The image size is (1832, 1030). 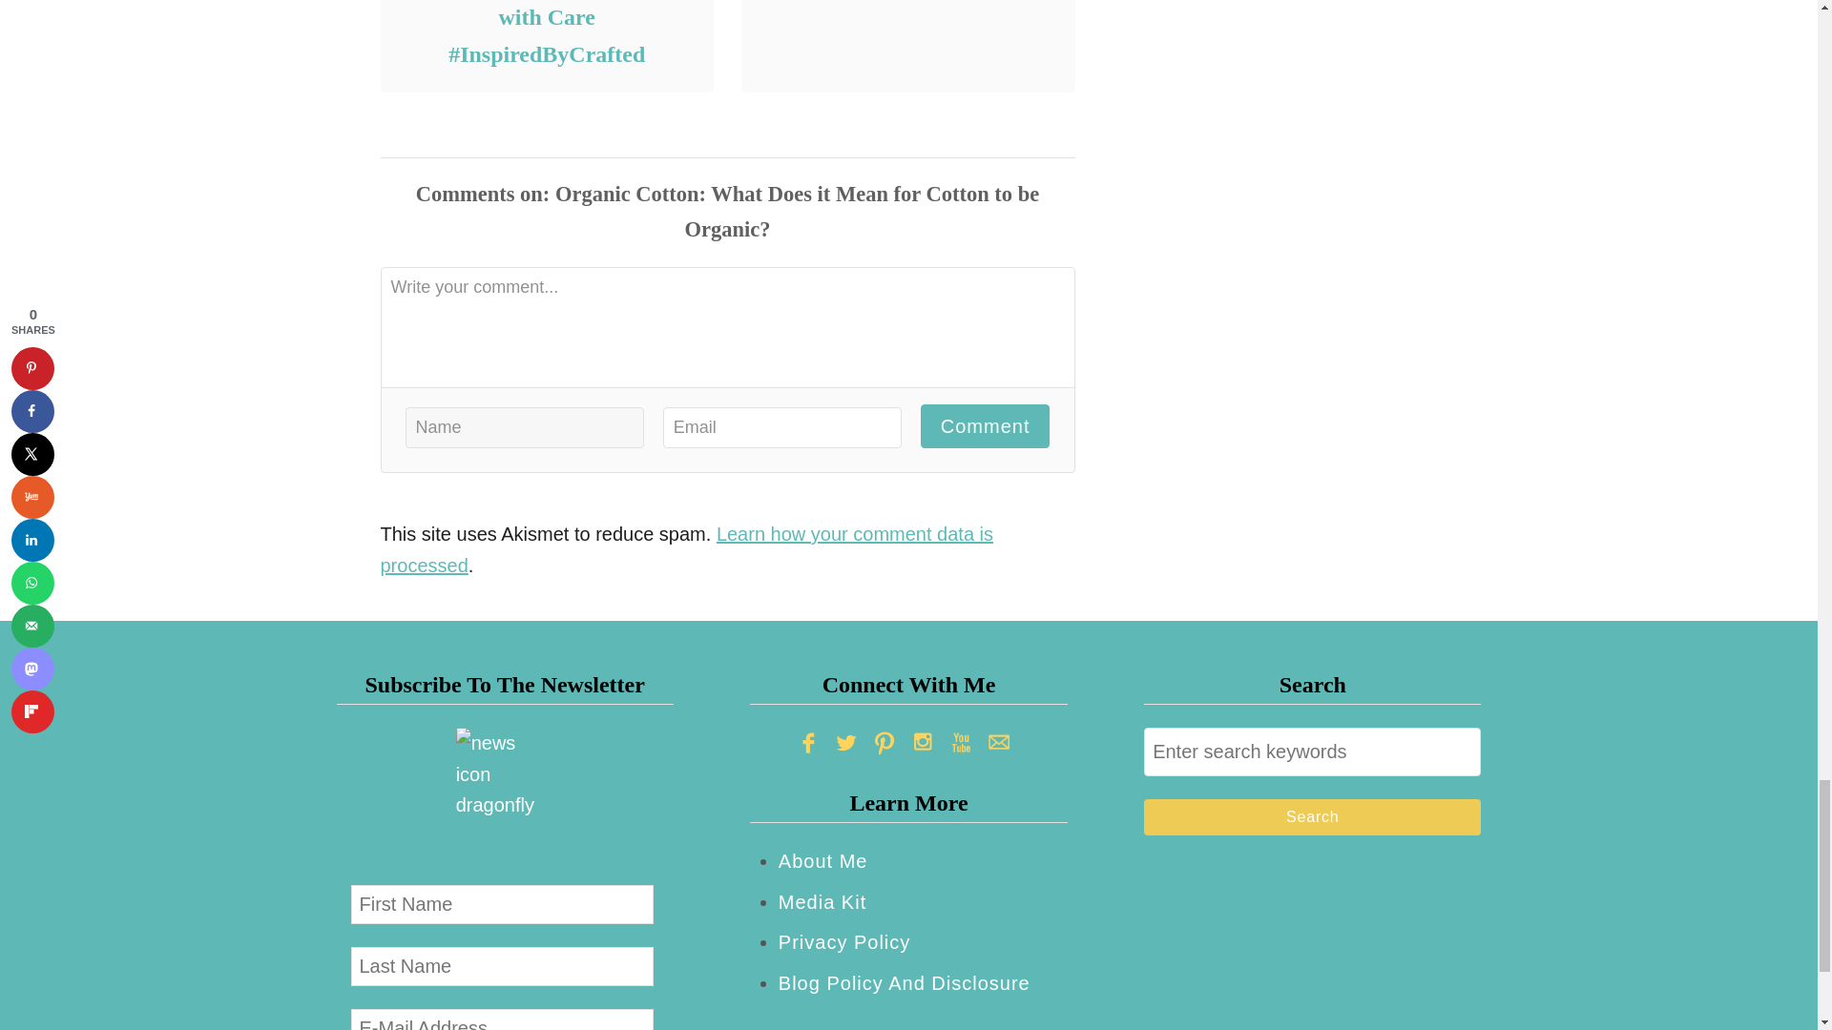 I want to click on Search for:, so click(x=1311, y=752).